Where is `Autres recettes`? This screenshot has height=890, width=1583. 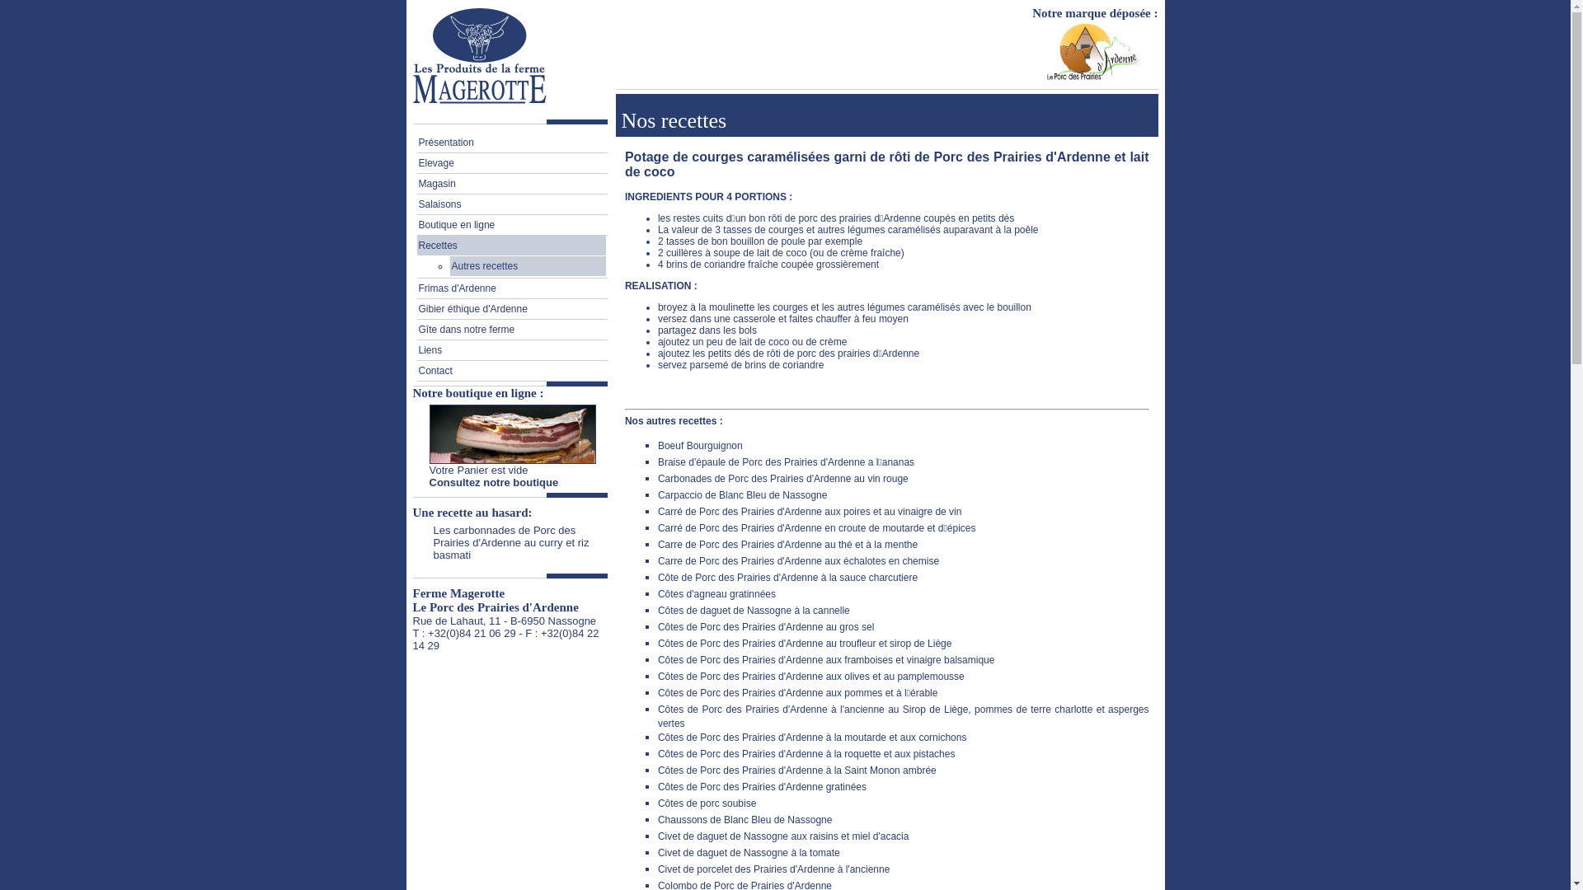
Autres recettes is located at coordinates (528, 267).